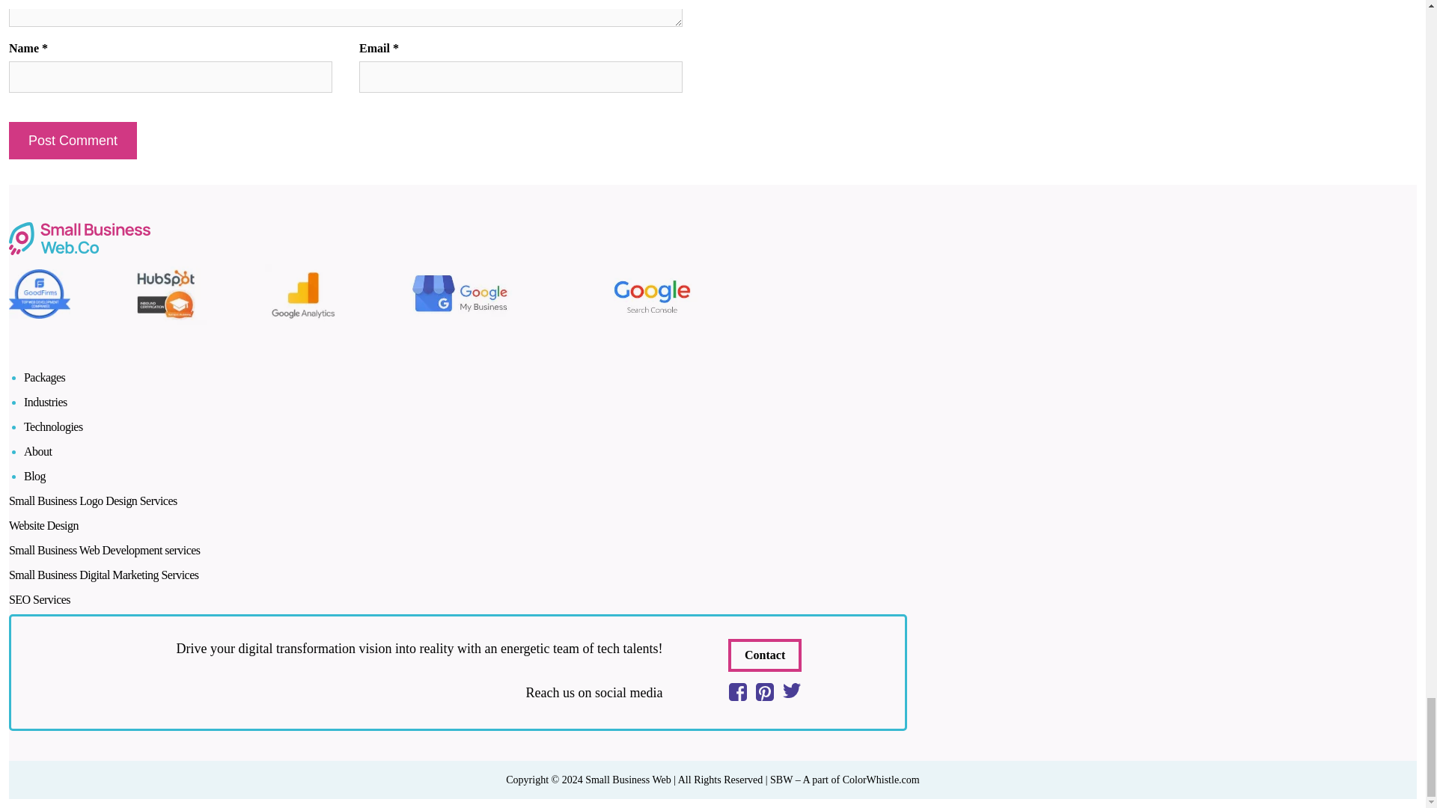 The height and width of the screenshot is (808, 1437). I want to click on Our Experts Certifications - Small Business Web, so click(365, 296).